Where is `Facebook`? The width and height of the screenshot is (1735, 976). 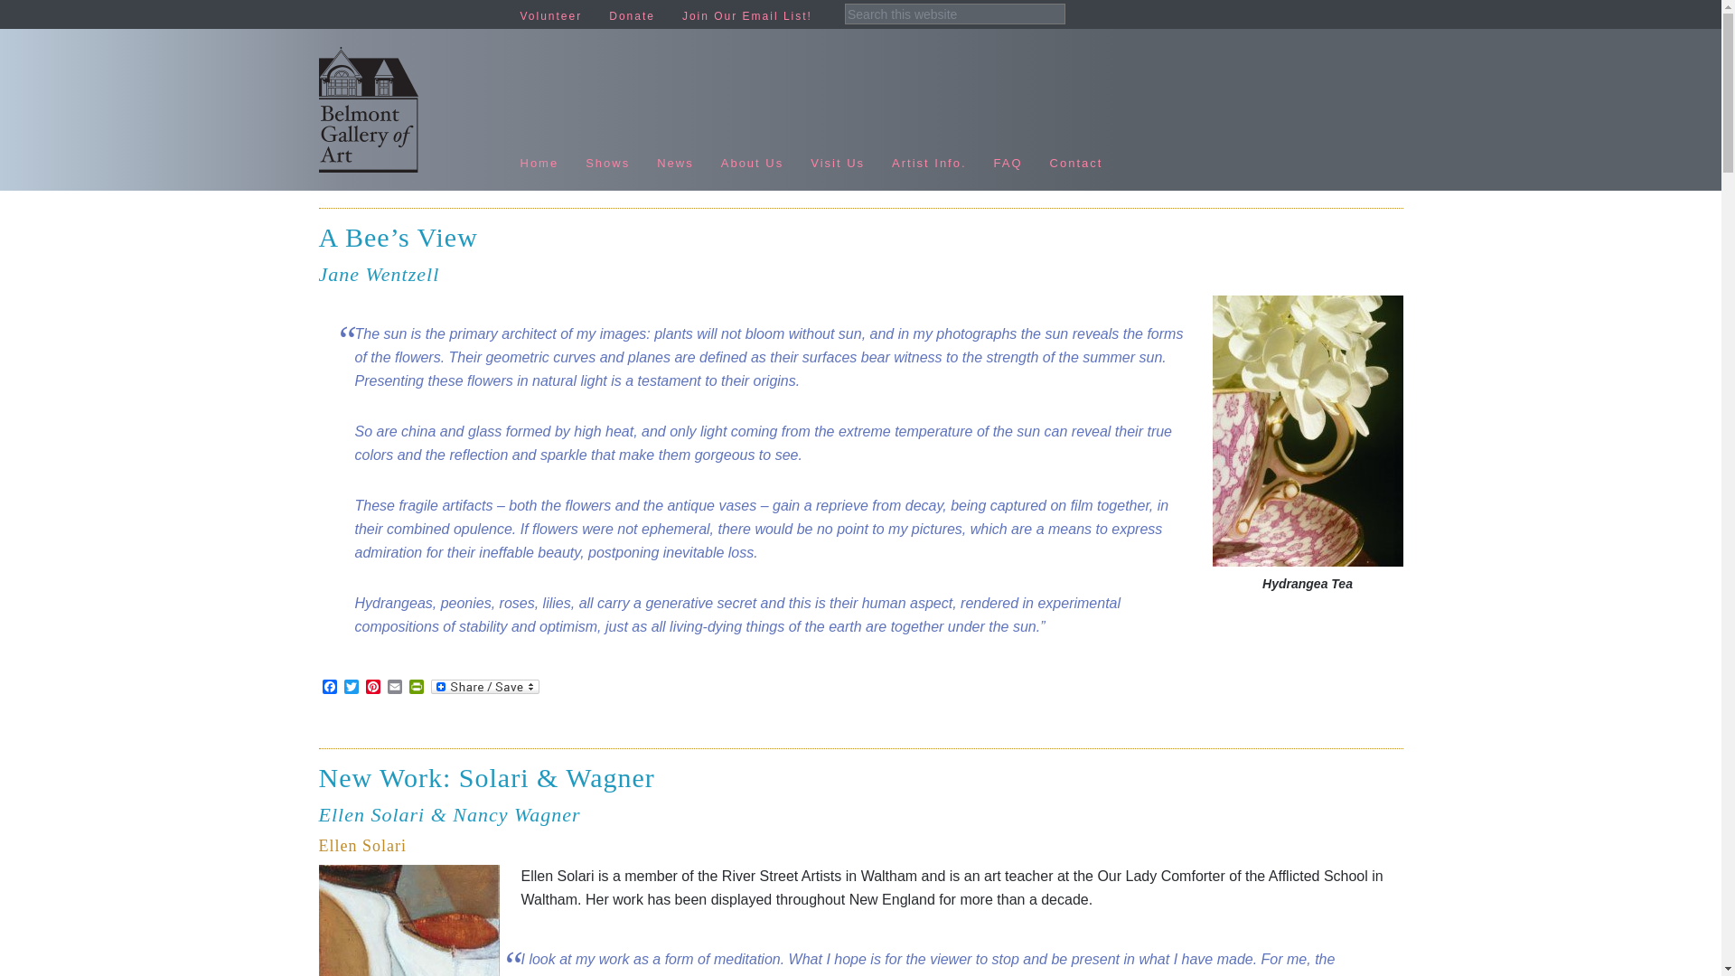
Facebook is located at coordinates (329, 688).